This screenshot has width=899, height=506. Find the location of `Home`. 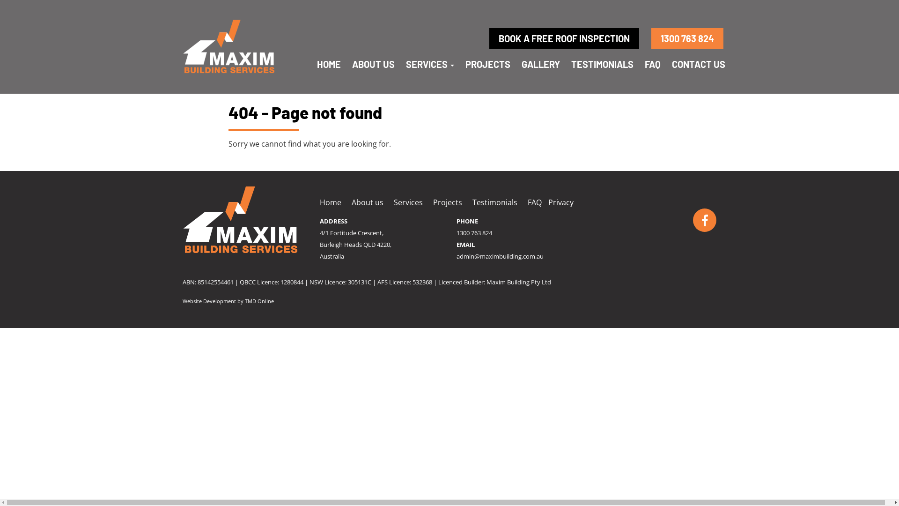

Home is located at coordinates (330, 202).